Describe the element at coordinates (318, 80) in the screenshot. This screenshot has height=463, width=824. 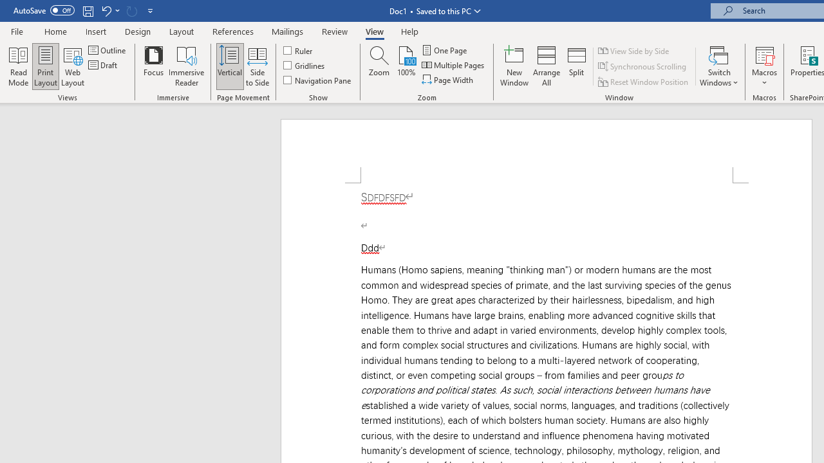
I see `Navigation Pane` at that location.